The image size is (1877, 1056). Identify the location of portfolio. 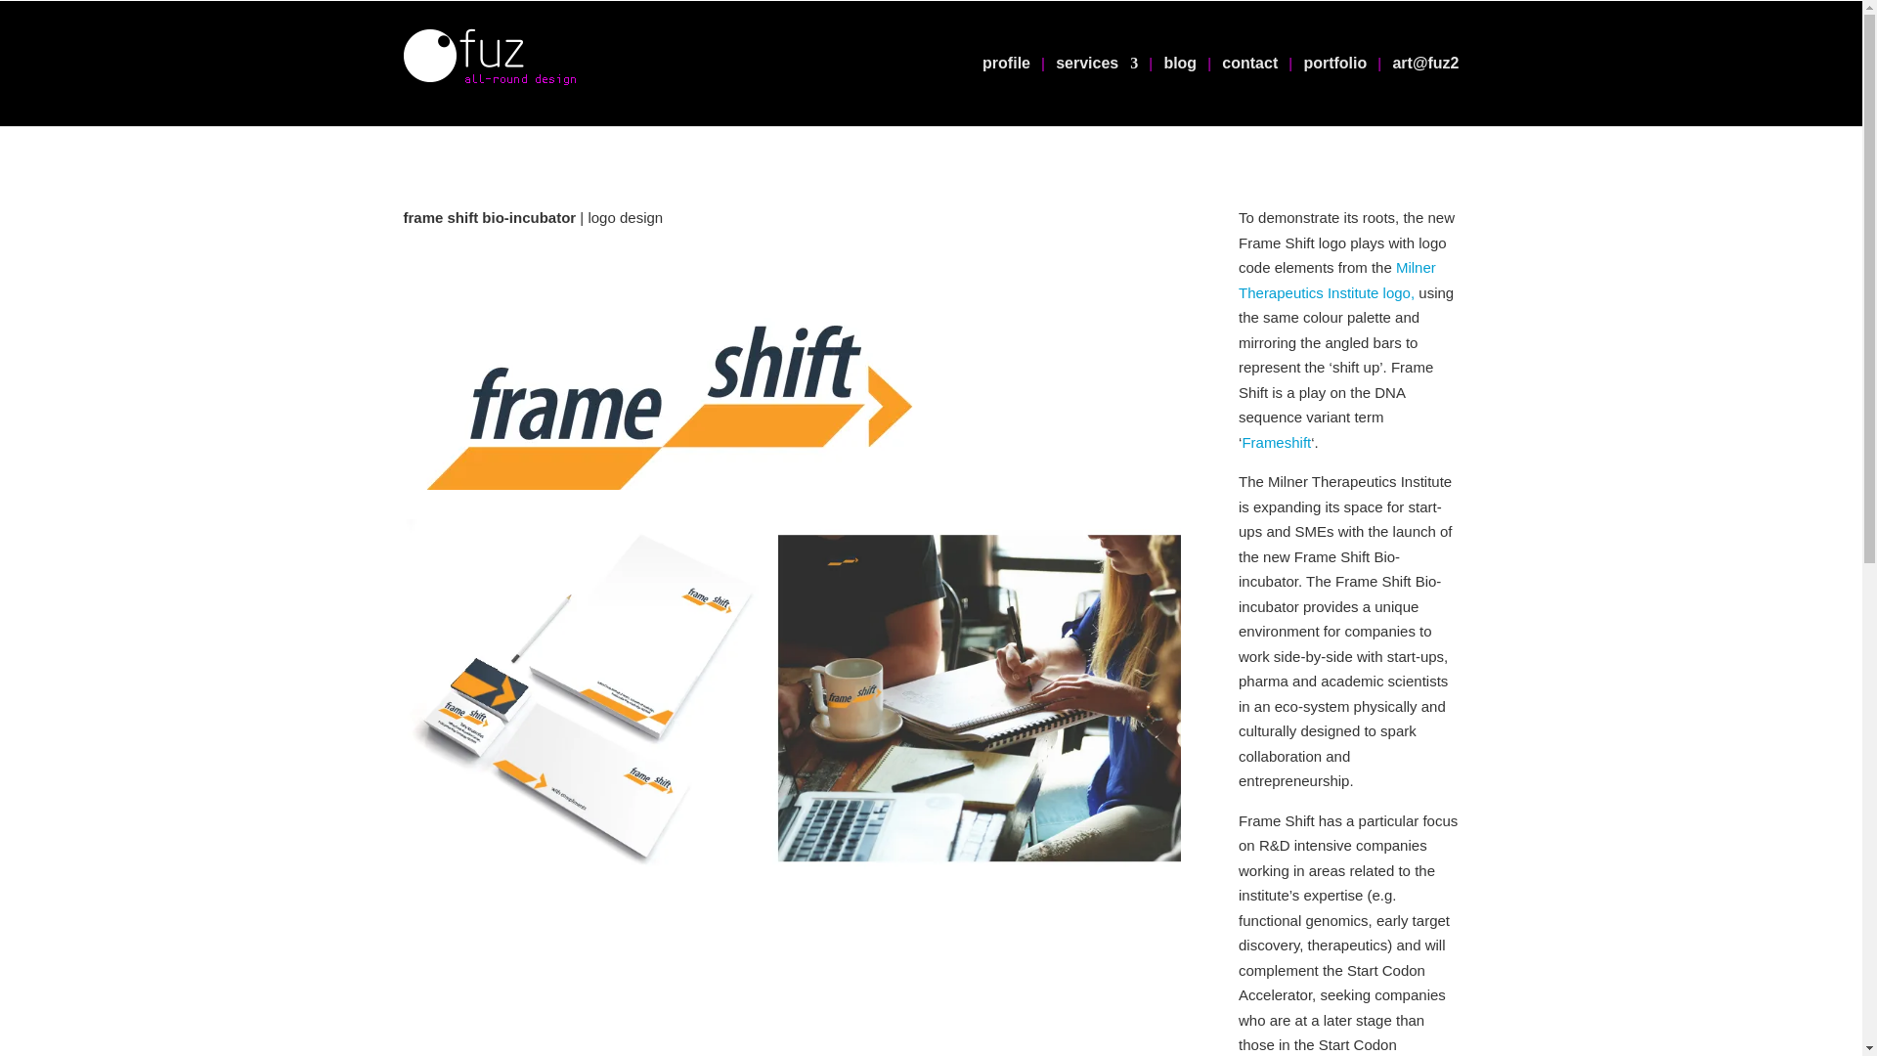
(1333, 91).